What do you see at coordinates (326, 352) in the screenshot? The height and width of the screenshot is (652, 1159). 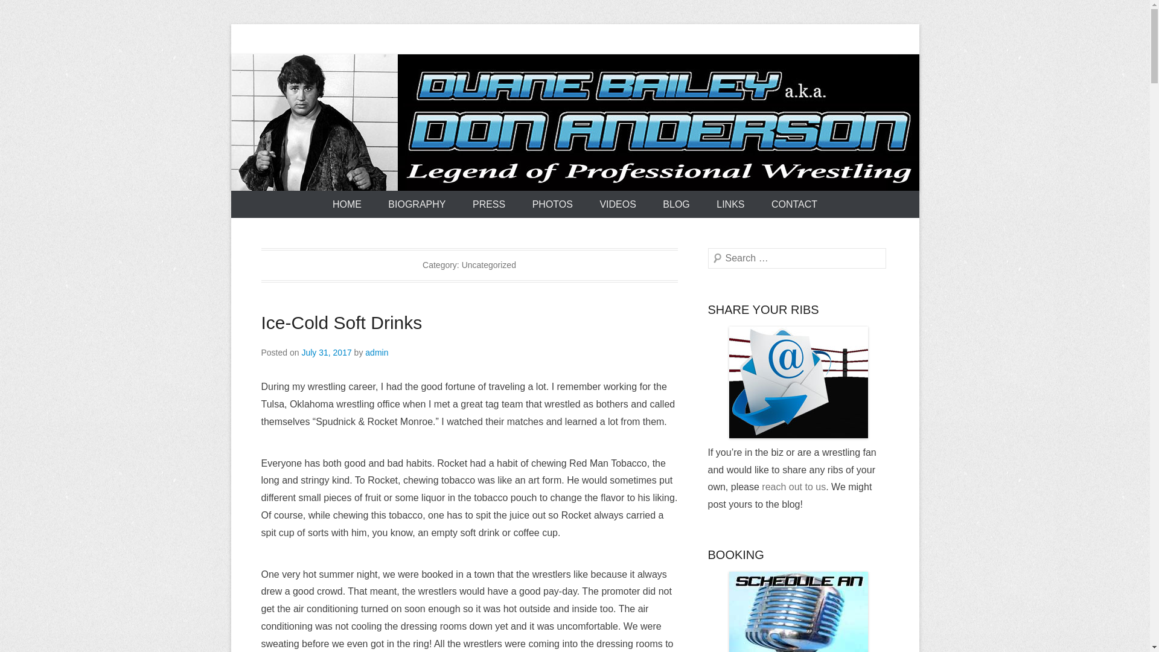 I see `July 31, 2017` at bounding box center [326, 352].